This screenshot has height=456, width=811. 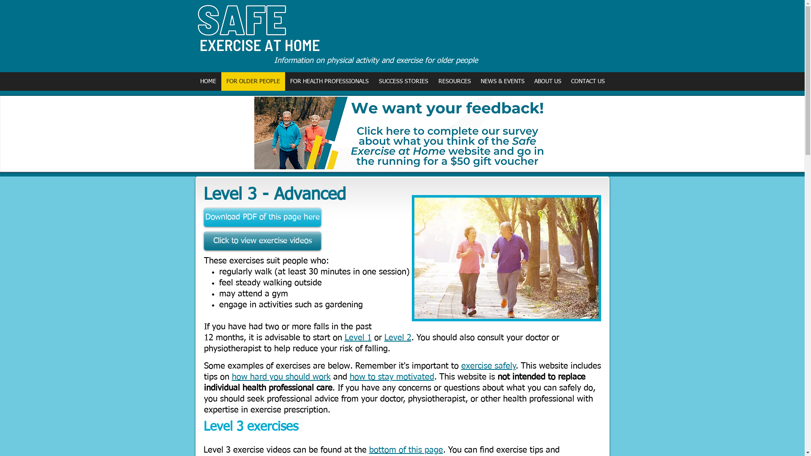 I want to click on Download PDF of this page here, so click(x=262, y=217).